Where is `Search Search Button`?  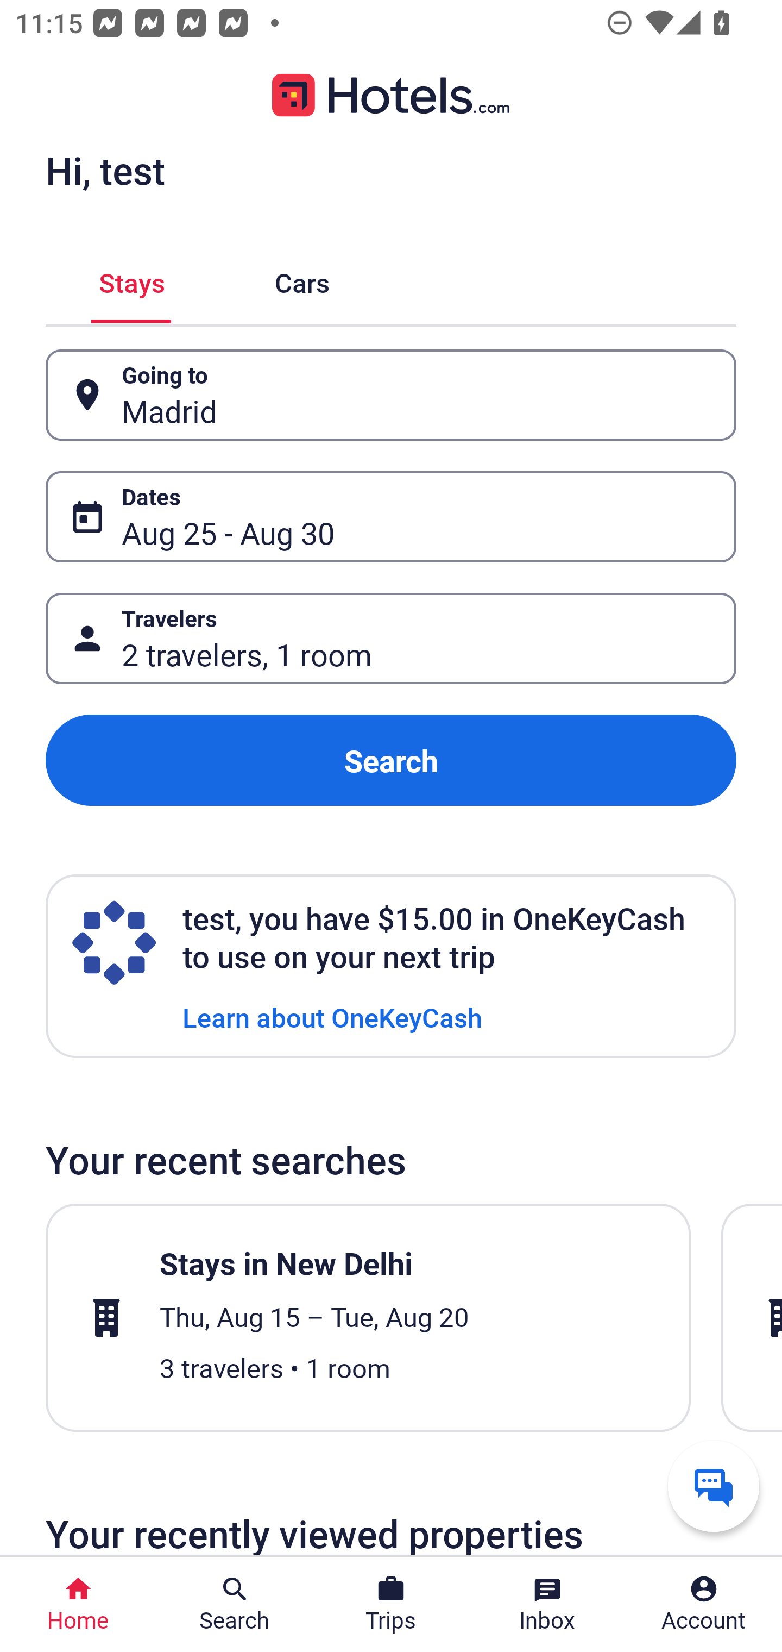 Search Search Button is located at coordinates (235, 1604).